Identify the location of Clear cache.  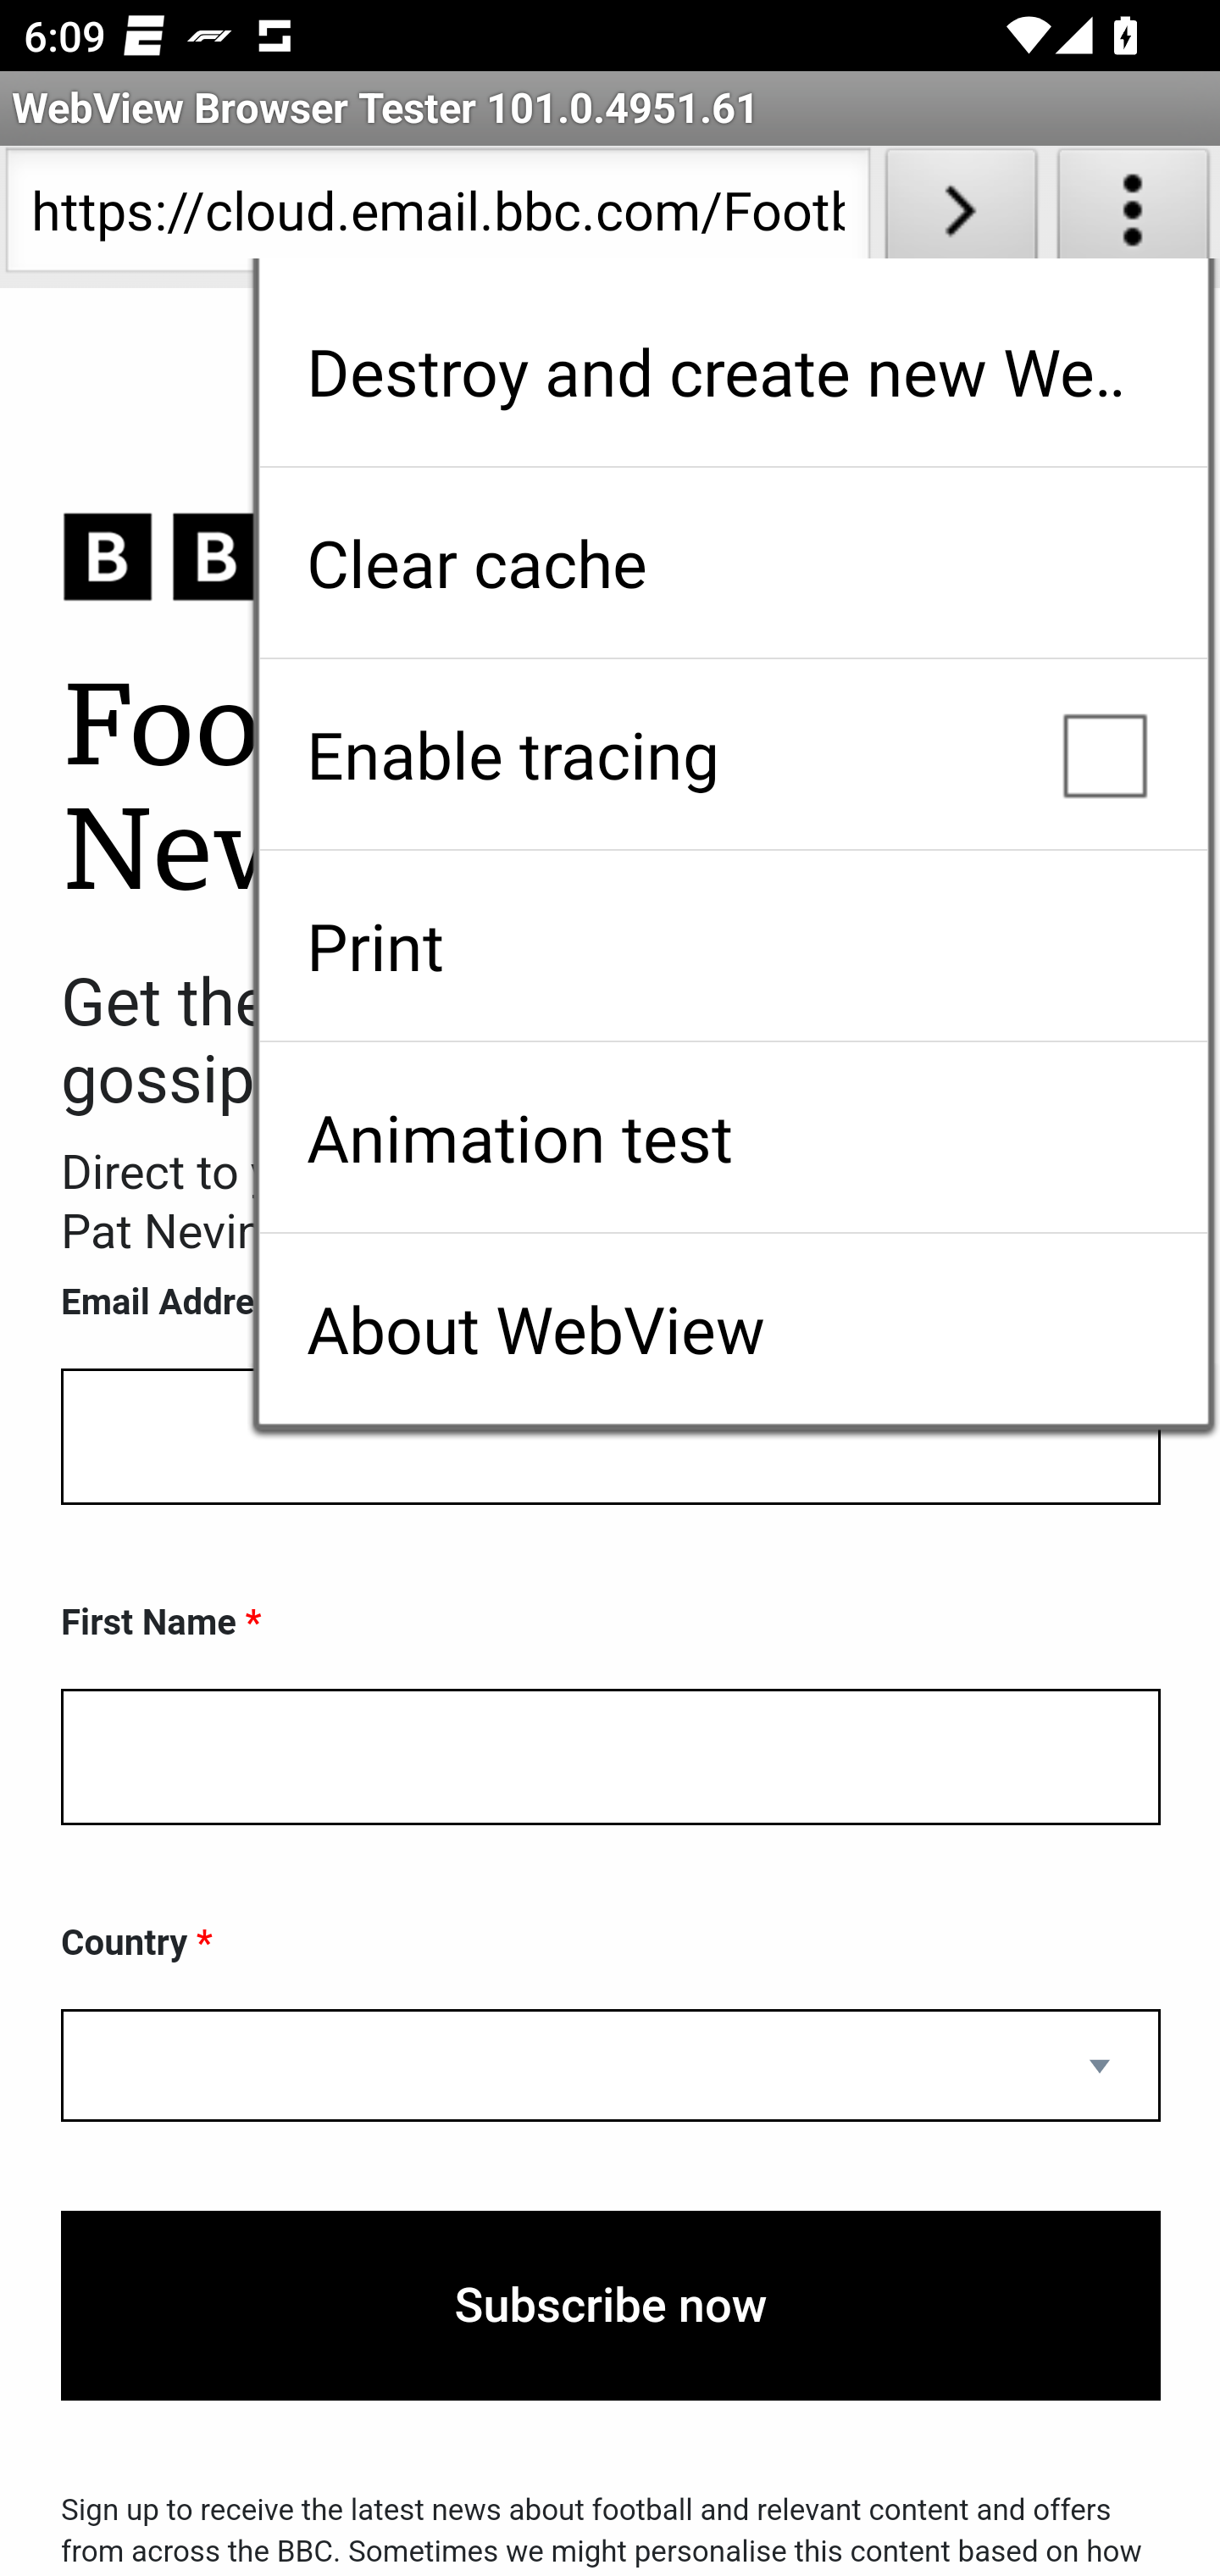
(733, 563).